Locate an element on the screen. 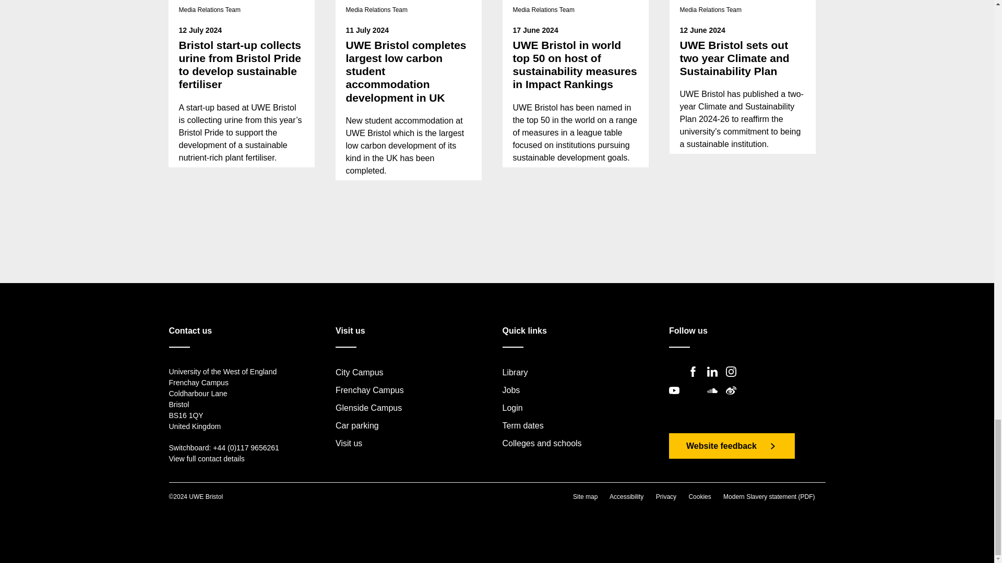 Image resolution: width=1002 pixels, height=563 pixels. SoundCloud is located at coordinates (715, 399).